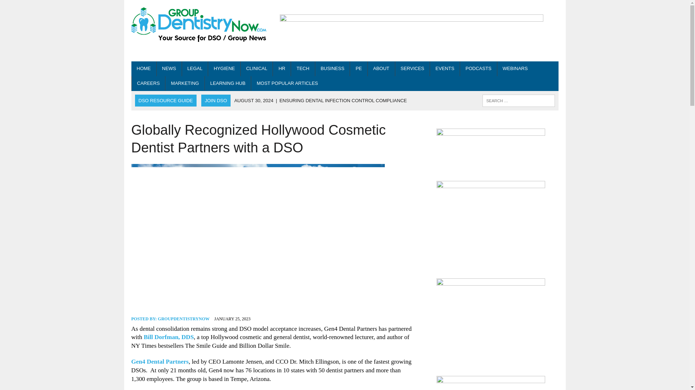 This screenshot has width=695, height=390. Describe the element at coordinates (282, 69) in the screenshot. I see `HR` at that location.